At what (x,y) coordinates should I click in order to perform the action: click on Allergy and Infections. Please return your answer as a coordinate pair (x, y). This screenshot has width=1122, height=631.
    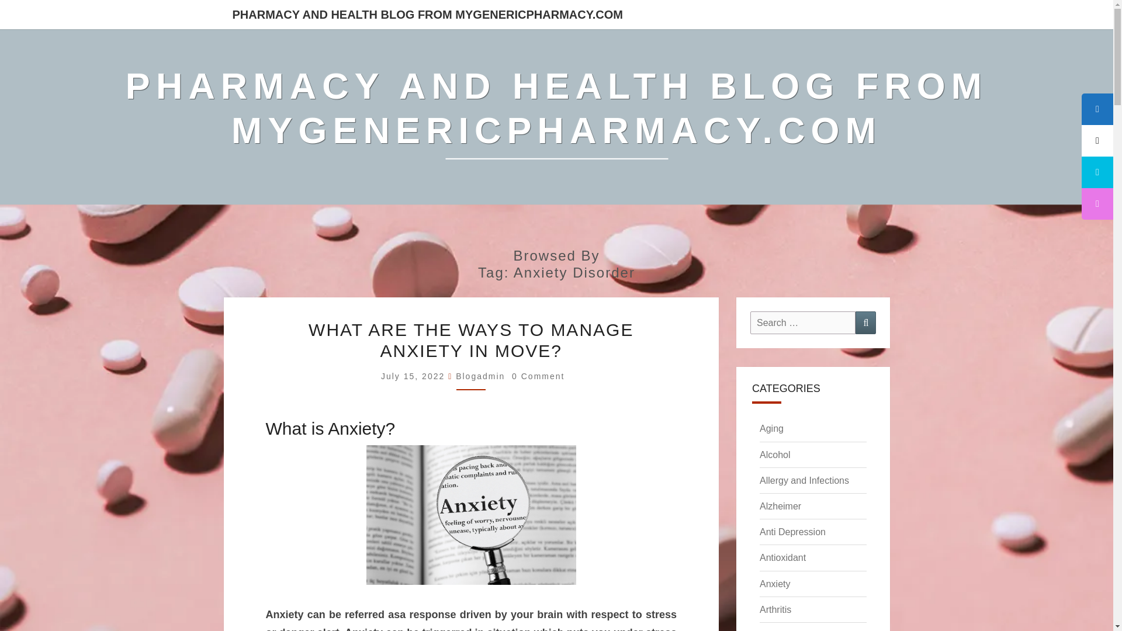
    Looking at the image, I should click on (804, 480).